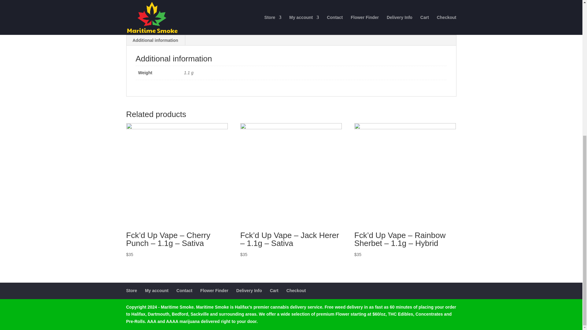  What do you see at coordinates (155, 40) in the screenshot?
I see `Additional information` at bounding box center [155, 40].